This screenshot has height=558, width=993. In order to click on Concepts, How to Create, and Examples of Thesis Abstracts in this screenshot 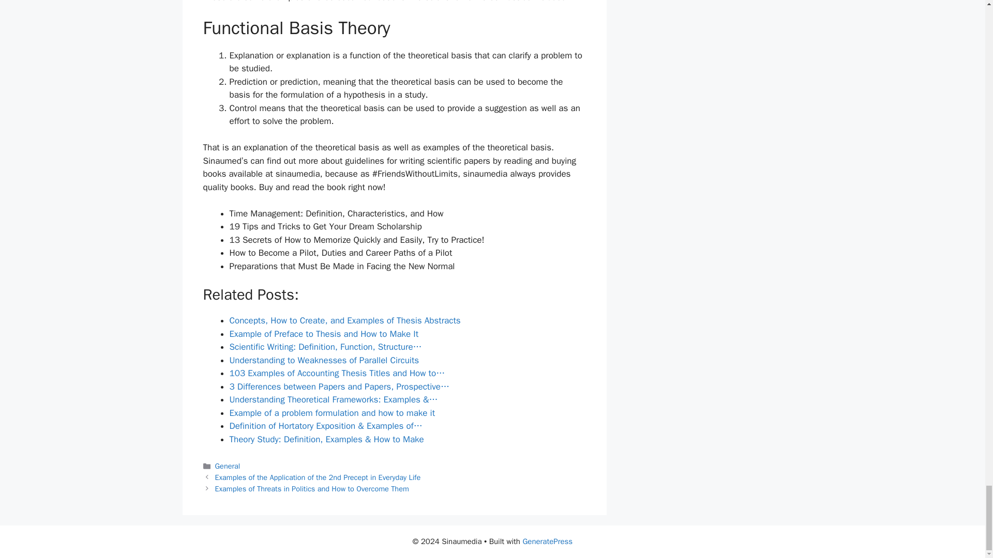, I will do `click(344, 320)`.